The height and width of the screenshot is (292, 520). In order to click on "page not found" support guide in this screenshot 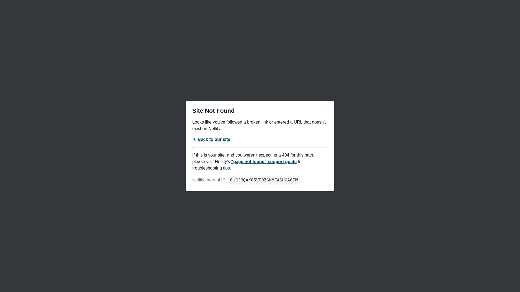, I will do `click(264, 161)`.